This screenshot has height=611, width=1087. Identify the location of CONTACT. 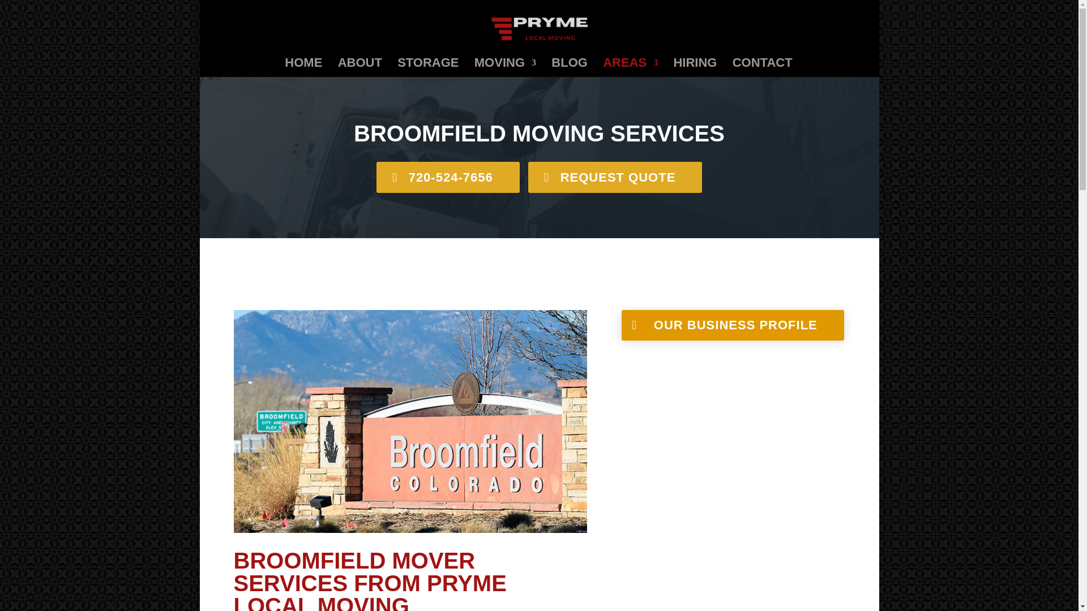
(762, 68).